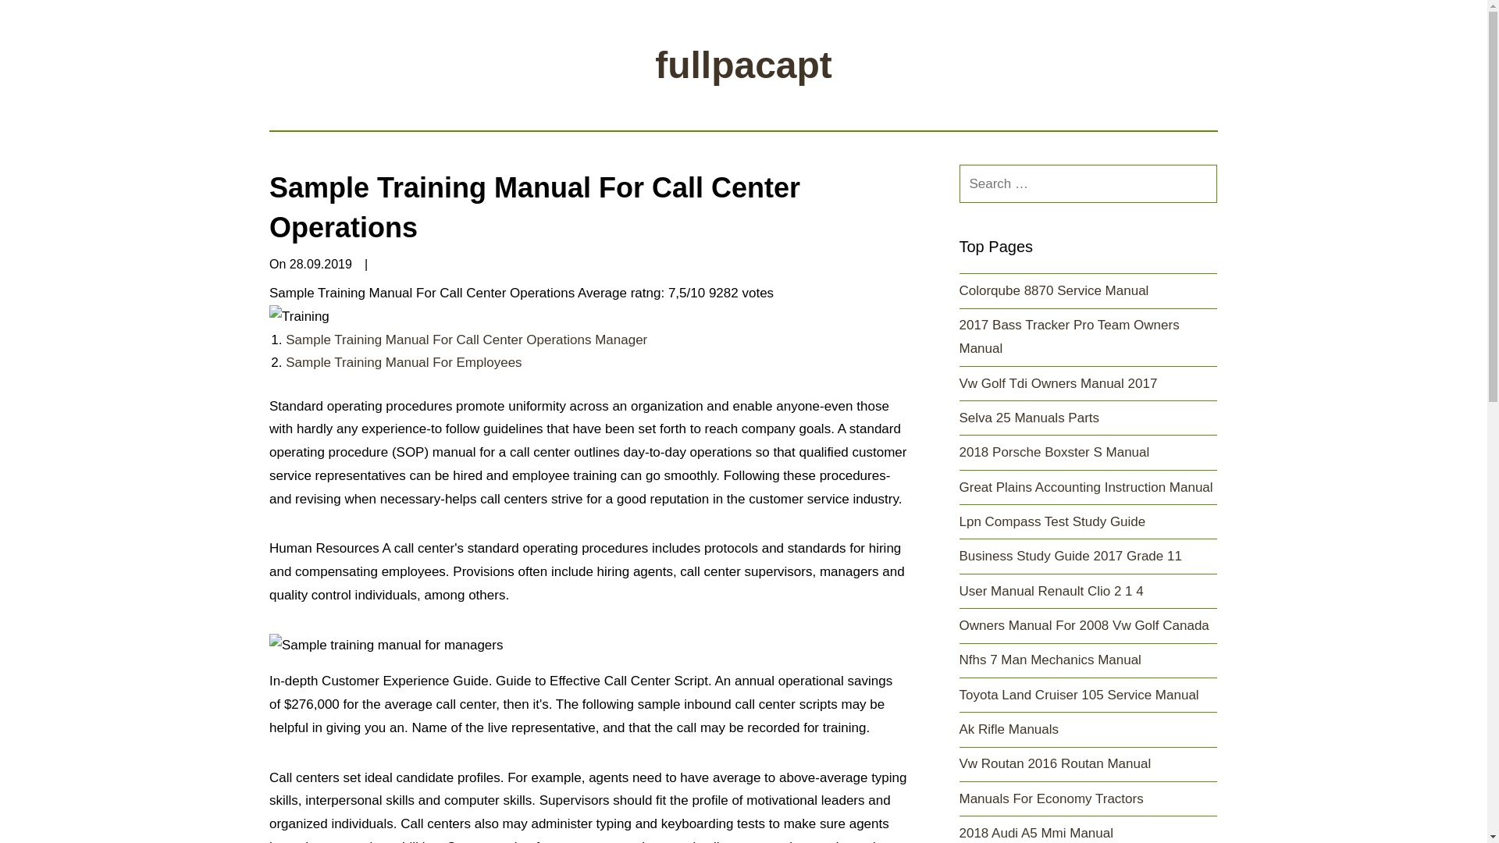 Image resolution: width=1499 pixels, height=843 pixels. Describe the element at coordinates (1068, 336) in the screenshot. I see `2017 Bass Tracker Pro Team Owners Manual` at that location.